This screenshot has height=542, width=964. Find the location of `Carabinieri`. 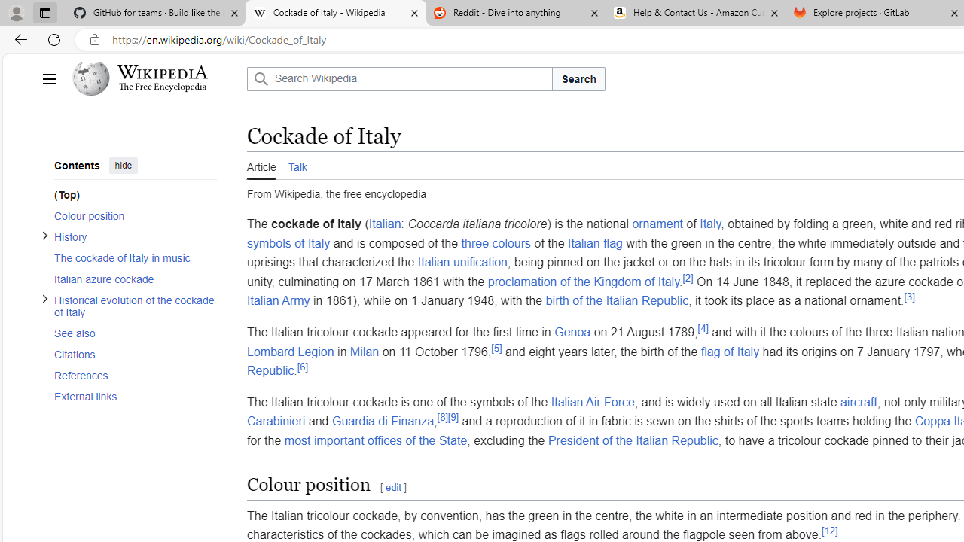

Carabinieri is located at coordinates (276, 421).